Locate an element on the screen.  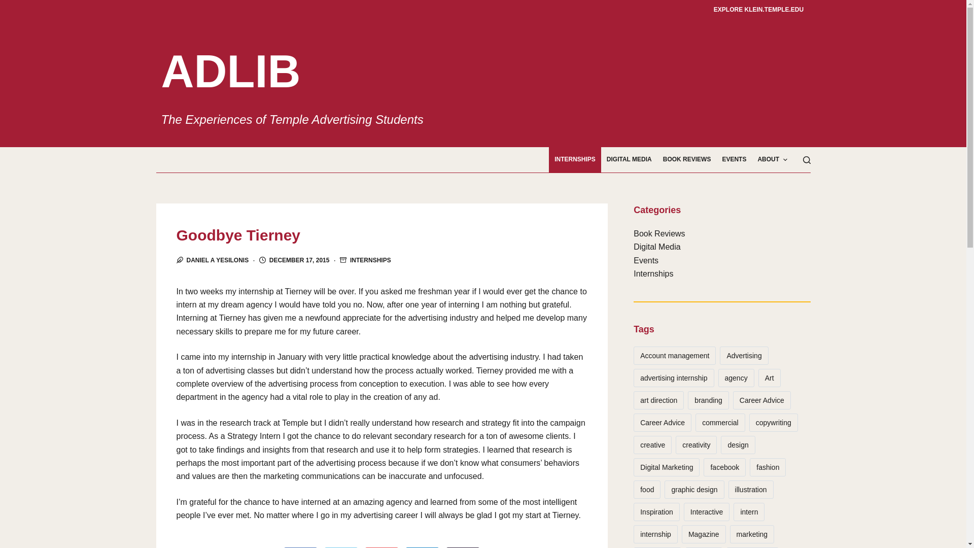
ABOUT is located at coordinates (772, 160).